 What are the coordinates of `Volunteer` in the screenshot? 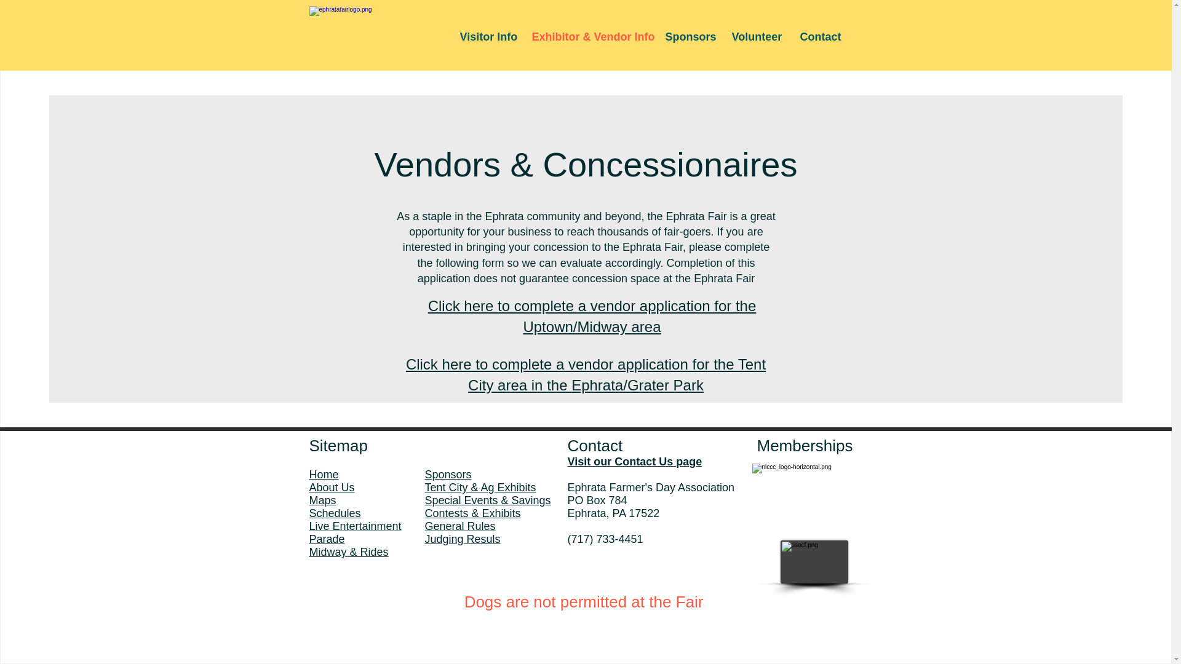 It's located at (755, 37).